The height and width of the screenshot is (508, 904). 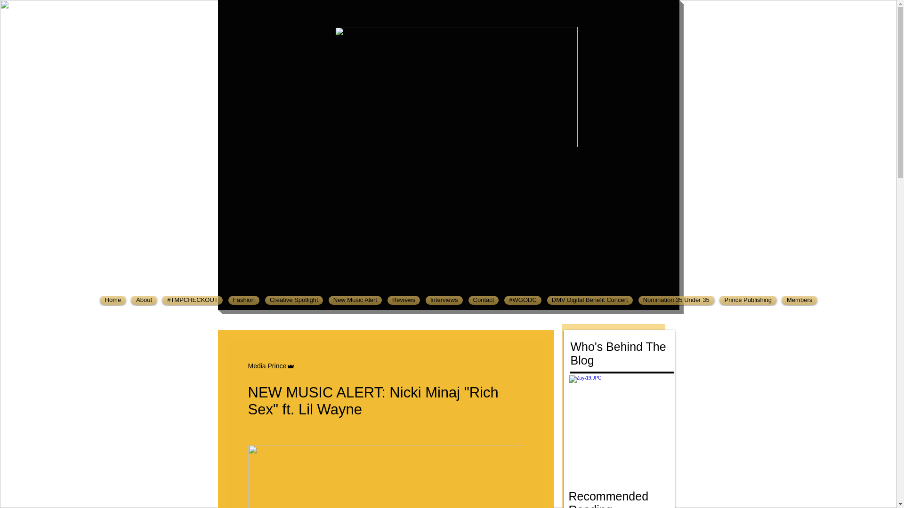 I want to click on DMV Digital Benefit Concert, so click(x=589, y=300).